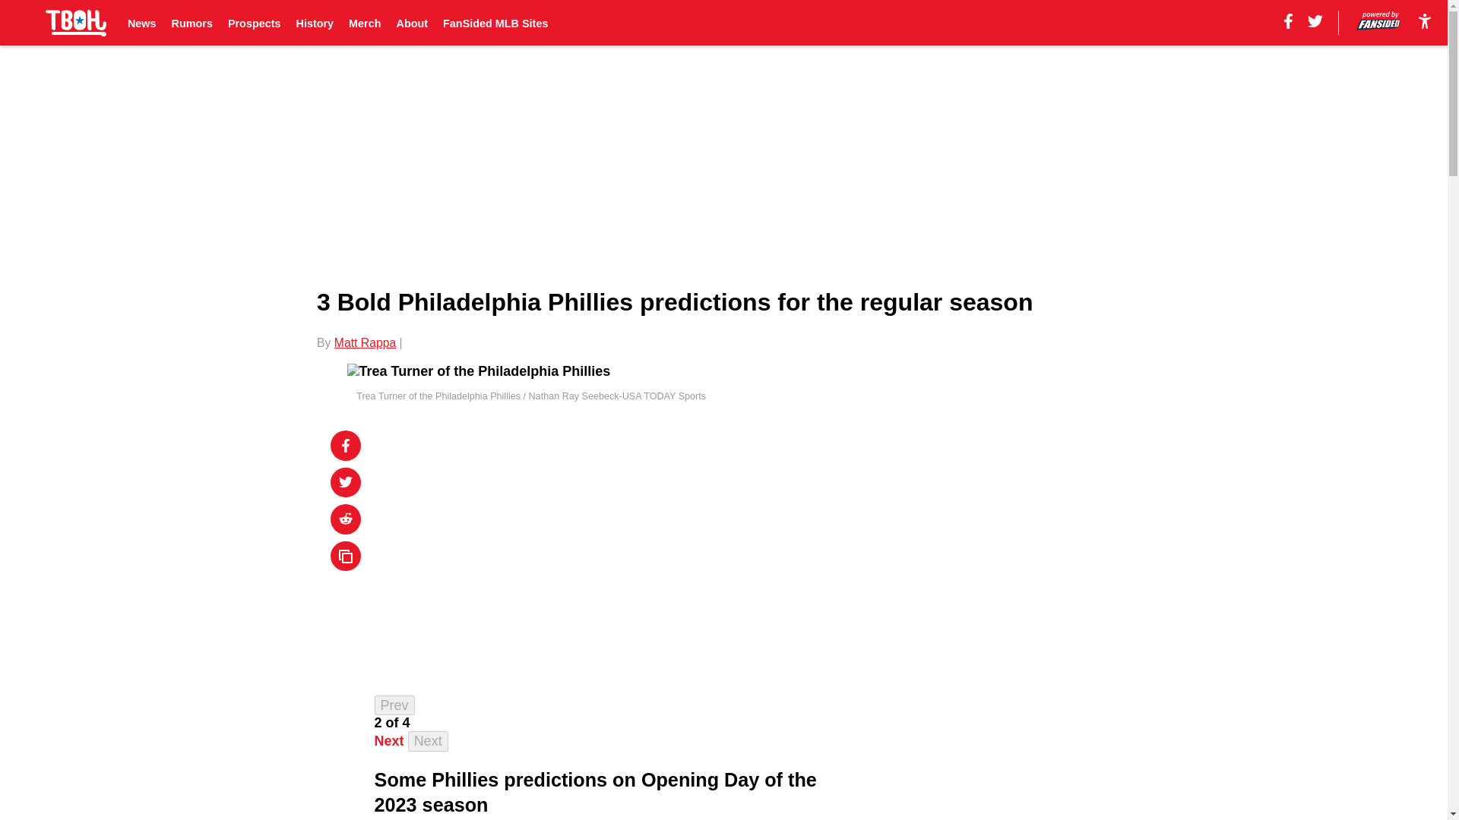 The width and height of the screenshot is (1459, 820). Describe the element at coordinates (394, 705) in the screenshot. I see `Prev` at that location.